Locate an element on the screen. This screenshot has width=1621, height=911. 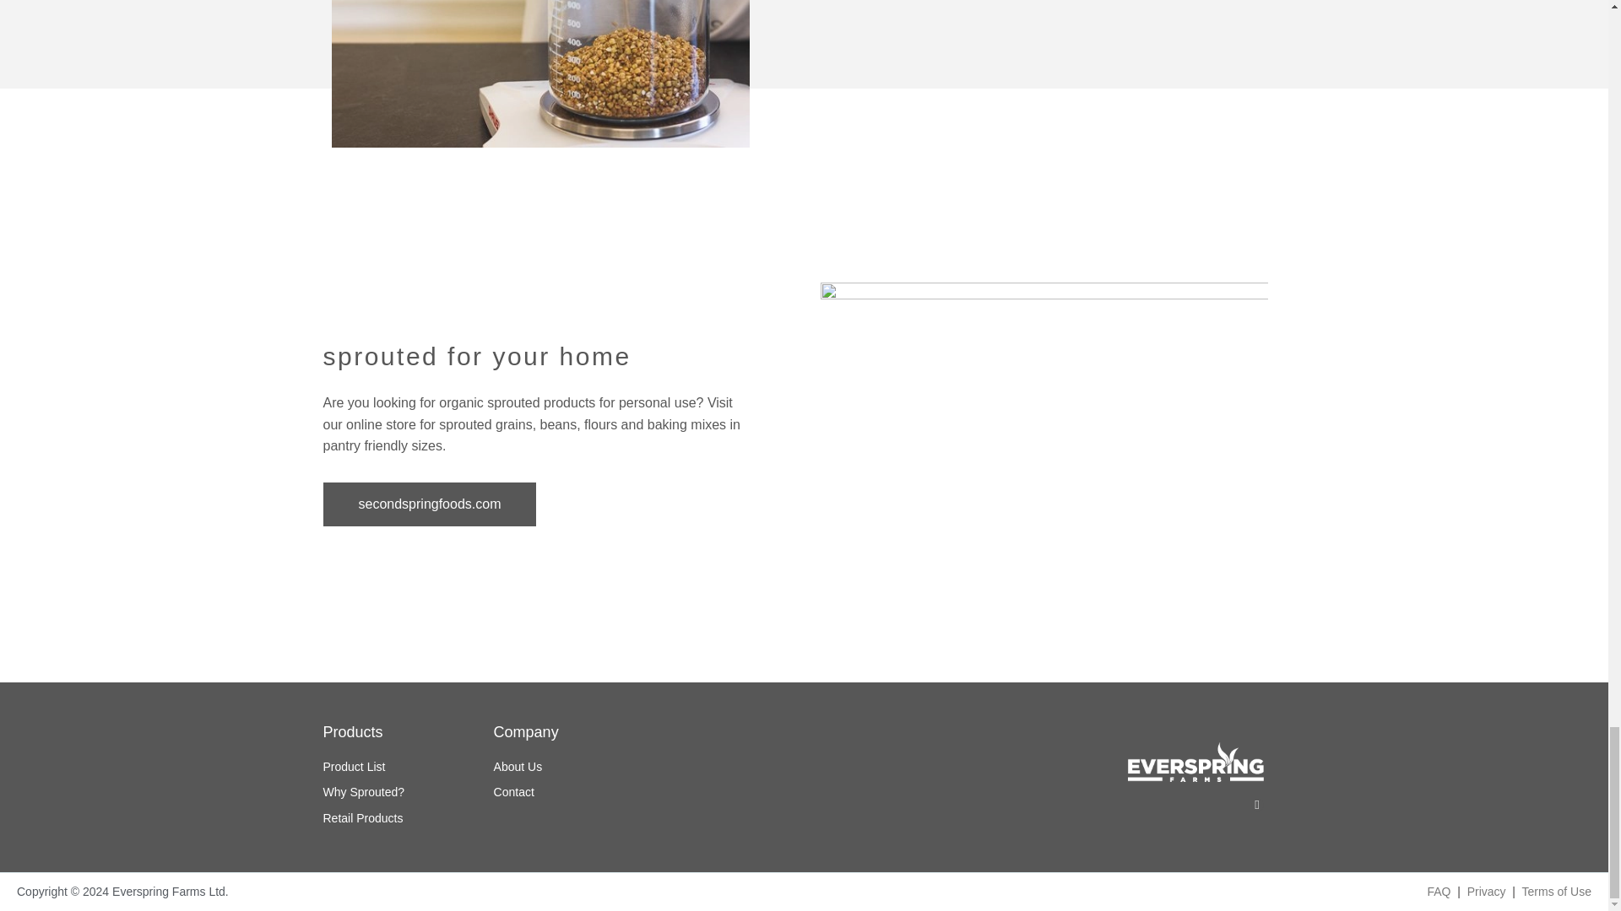
FAQ is located at coordinates (1439, 891).